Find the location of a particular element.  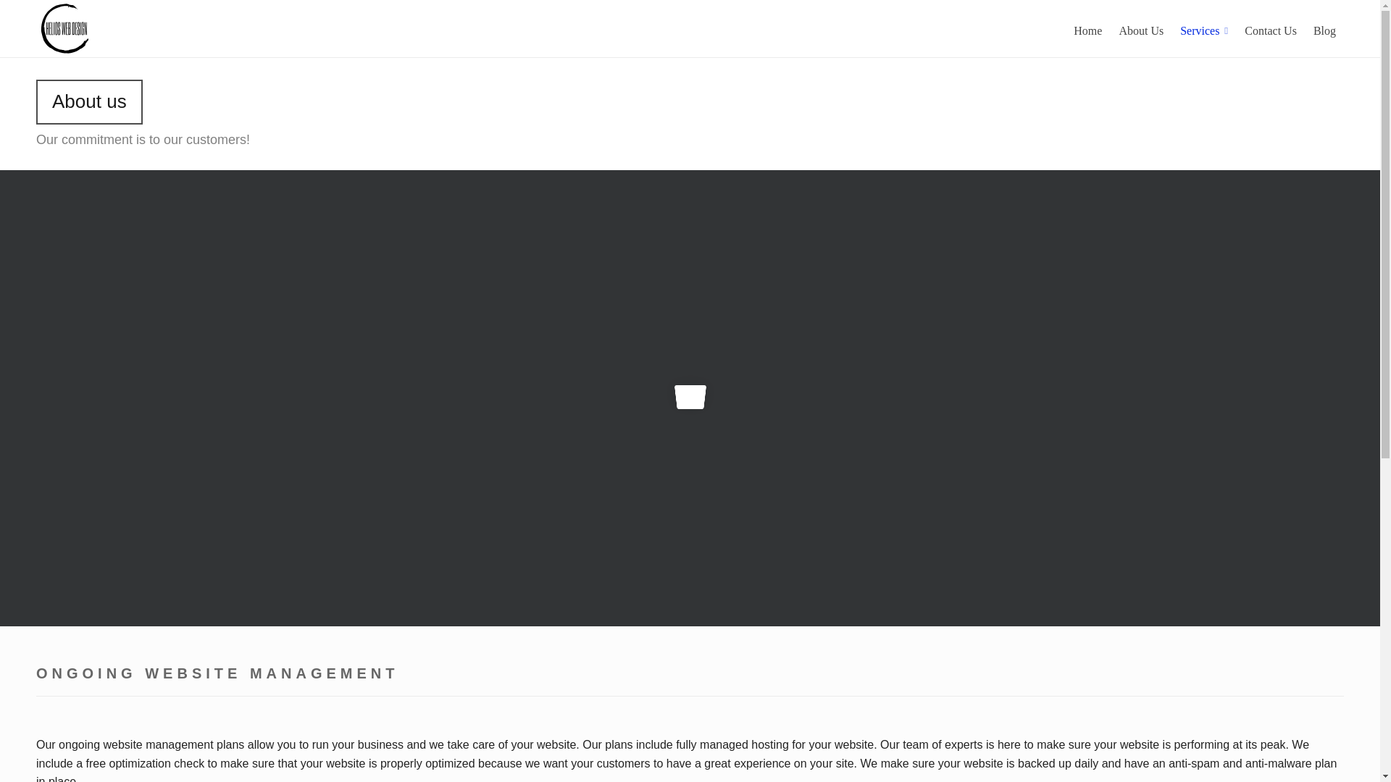

Sitemap is located at coordinates (1325, 763).